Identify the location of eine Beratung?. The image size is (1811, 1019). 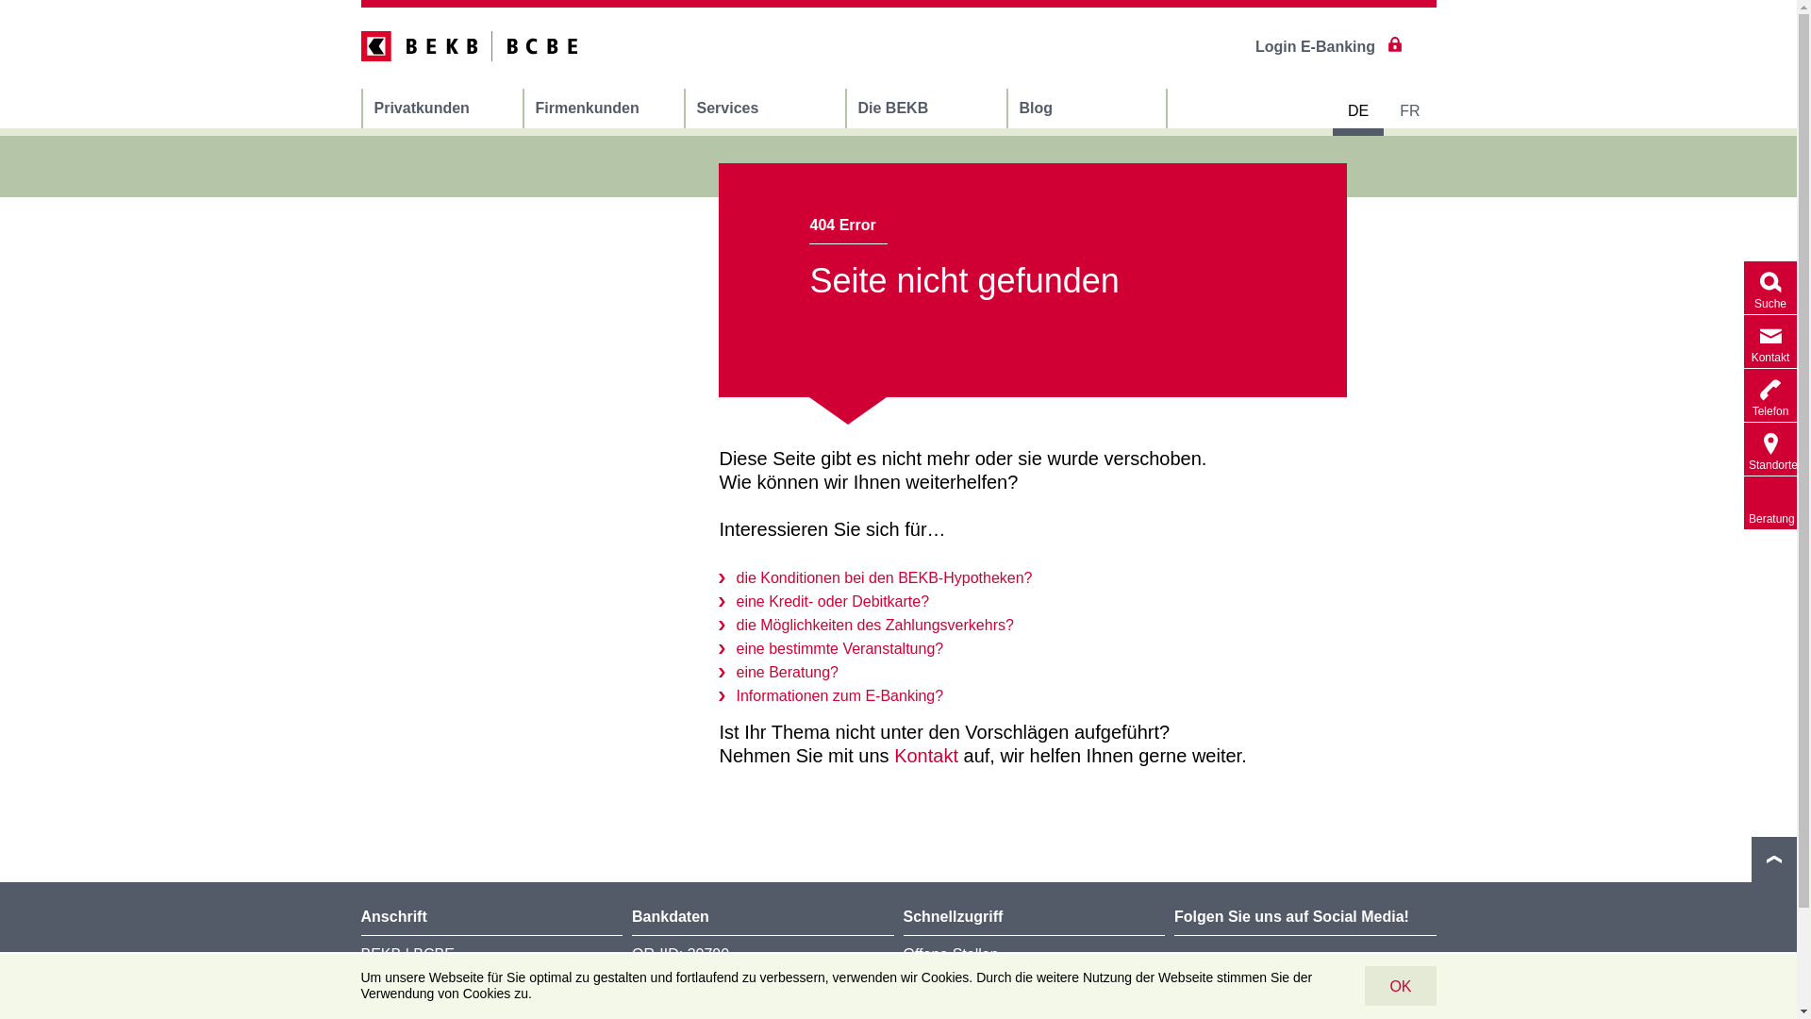
(779, 672).